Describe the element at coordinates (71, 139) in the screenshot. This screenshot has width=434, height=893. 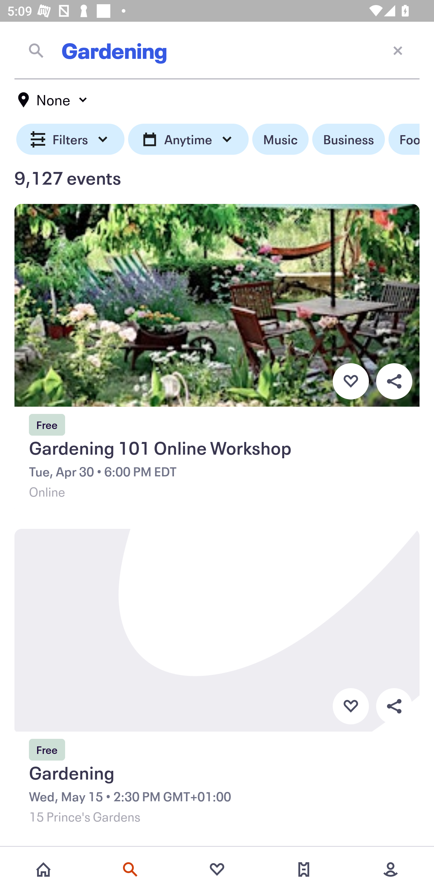
I see `Filters` at that location.